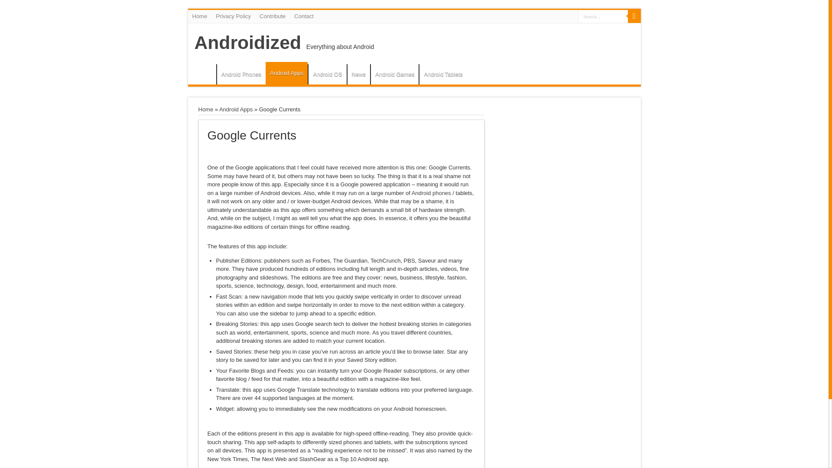 The height and width of the screenshot is (468, 832). Describe the element at coordinates (443, 74) in the screenshot. I see `Android Tablets` at that location.